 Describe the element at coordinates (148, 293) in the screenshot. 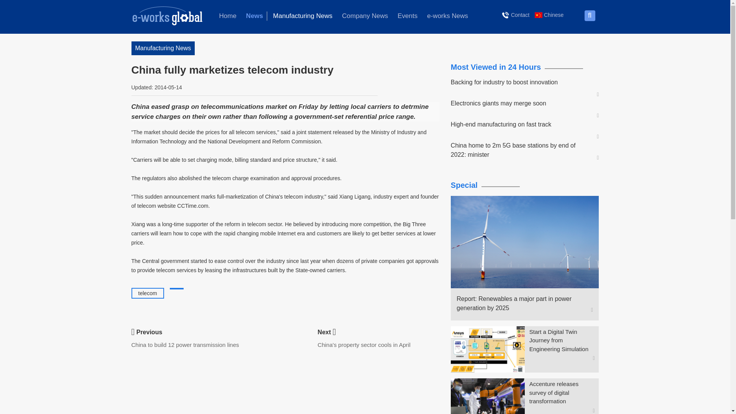

I see `telecom` at that location.